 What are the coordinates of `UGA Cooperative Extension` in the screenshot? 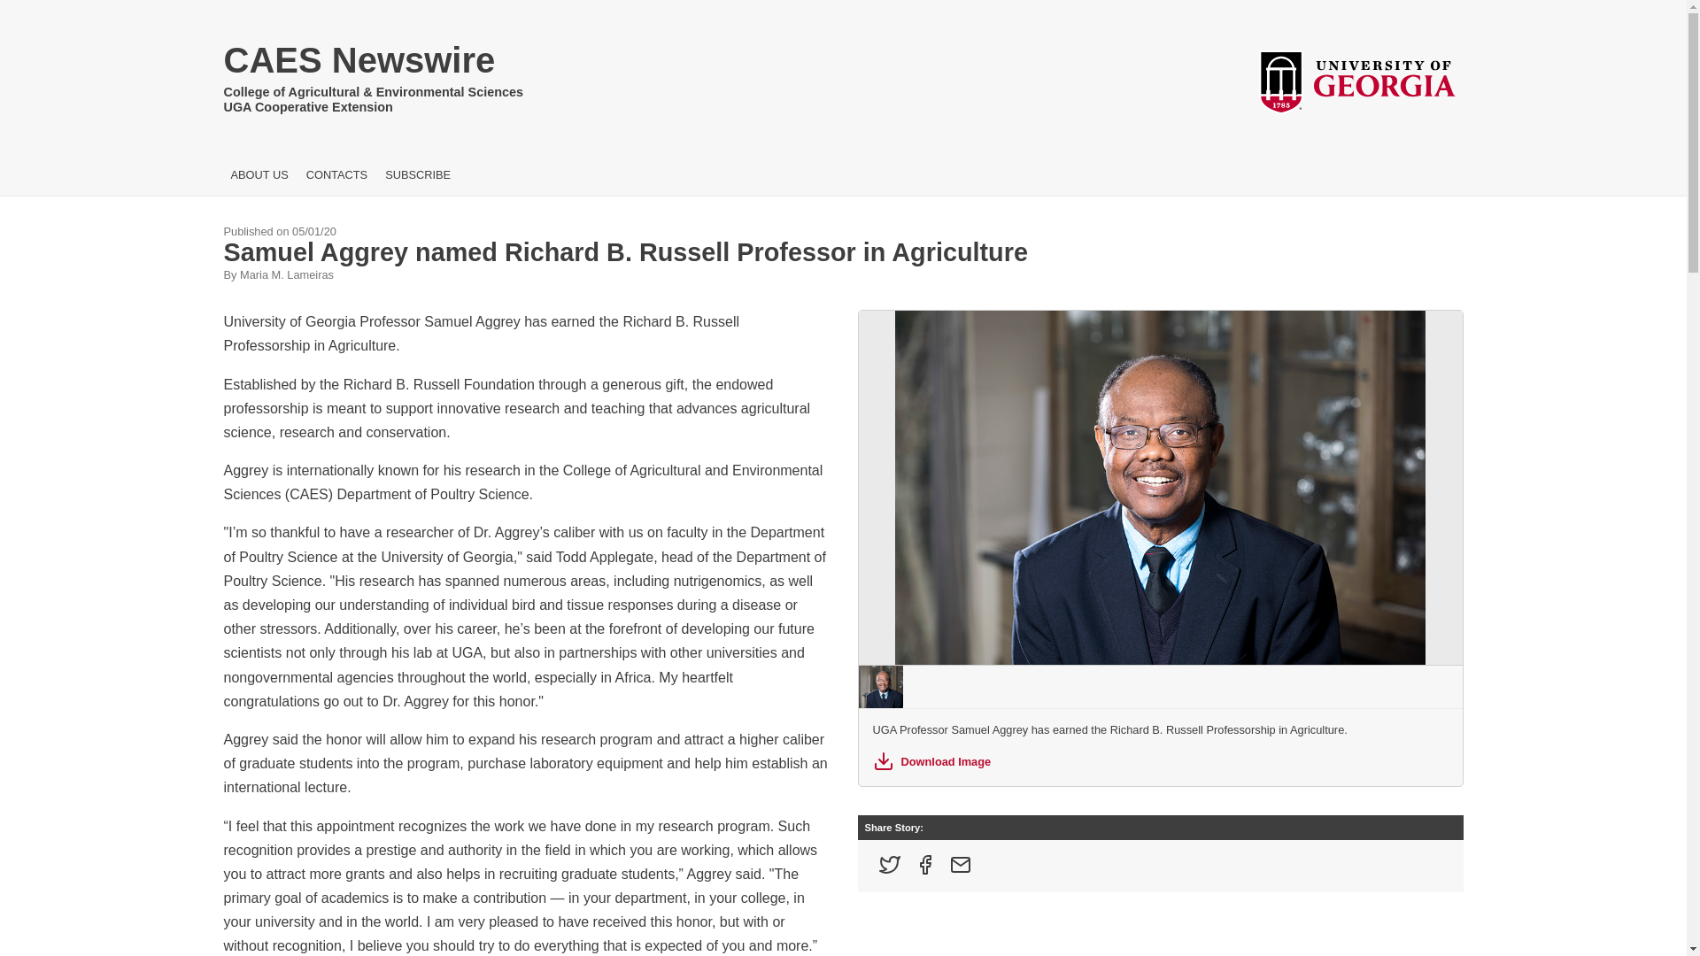 It's located at (373, 107).